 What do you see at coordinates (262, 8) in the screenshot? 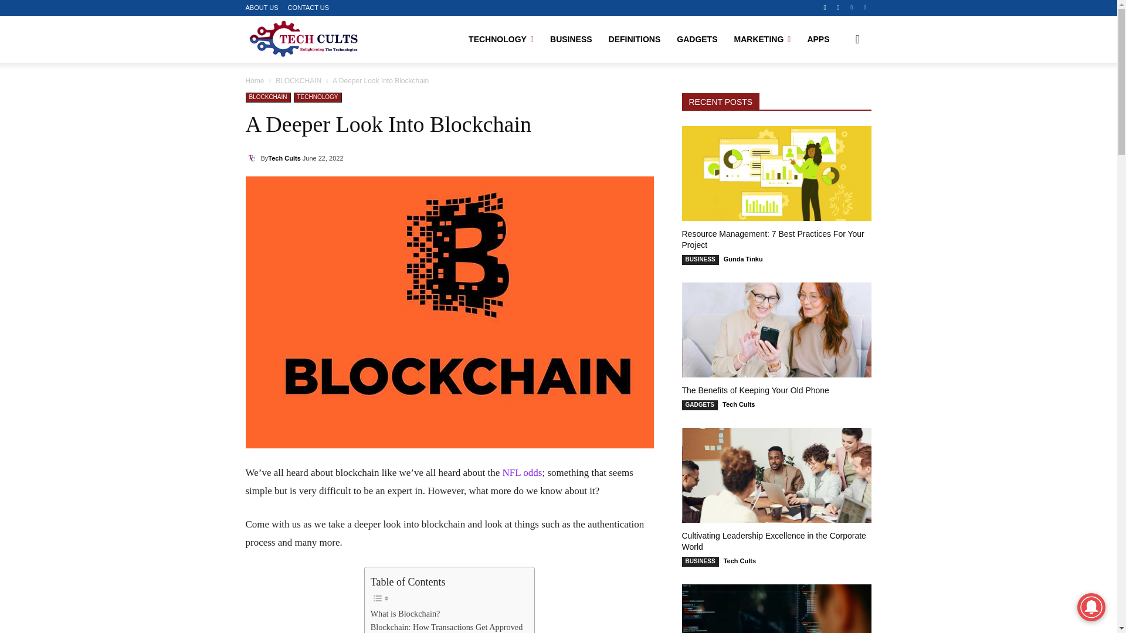
I see `ABOUT US` at bounding box center [262, 8].